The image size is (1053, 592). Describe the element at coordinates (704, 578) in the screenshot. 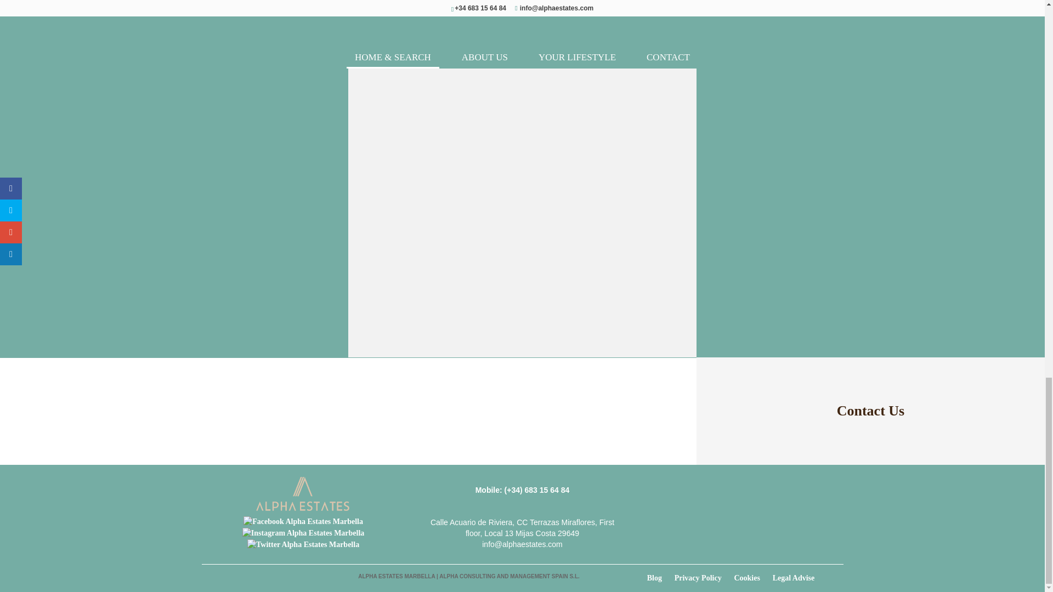

I see `Privacy Policy` at that location.